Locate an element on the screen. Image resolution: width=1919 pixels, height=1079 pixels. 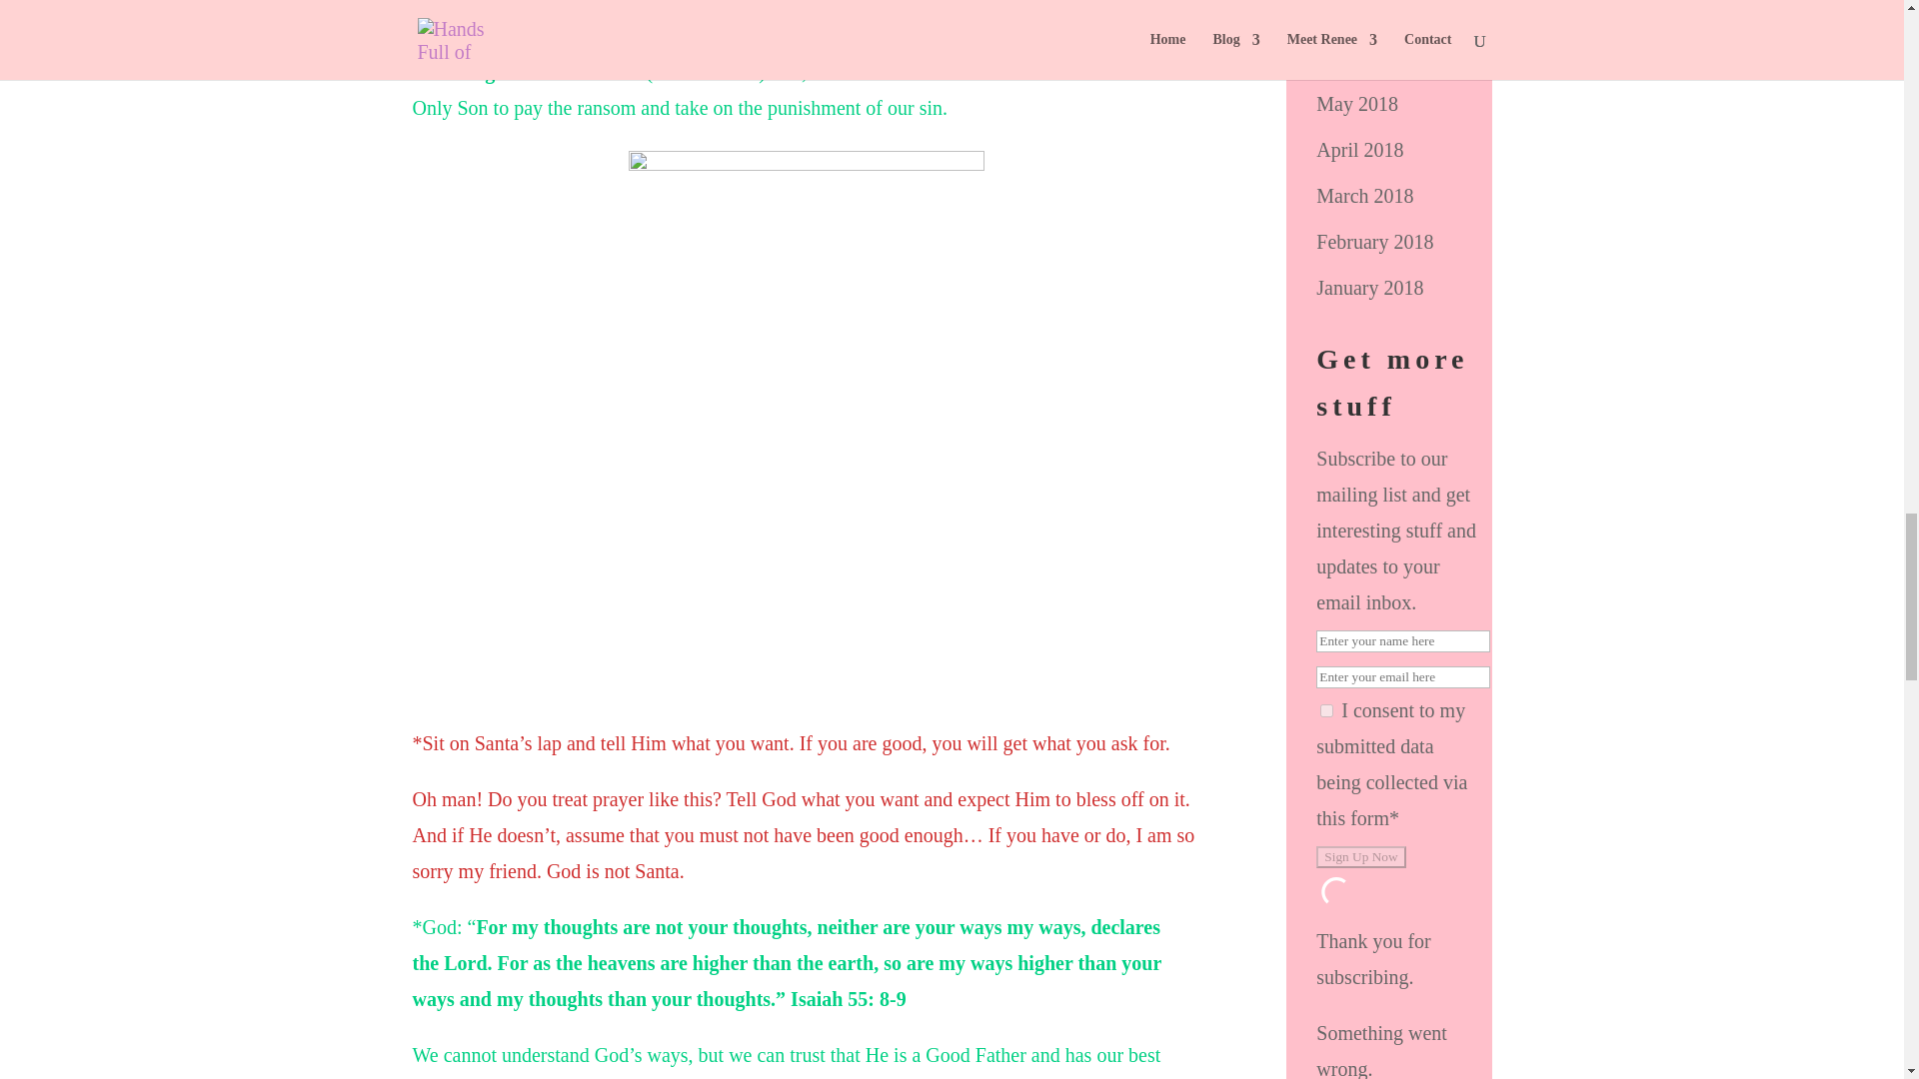
Sign Up Now is located at coordinates (1360, 857).